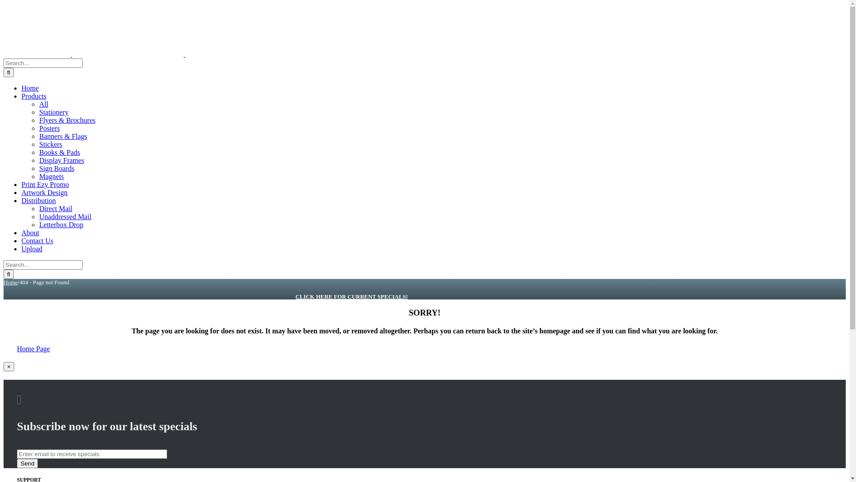  What do you see at coordinates (45, 193) in the screenshot?
I see `Artwork Design` at bounding box center [45, 193].